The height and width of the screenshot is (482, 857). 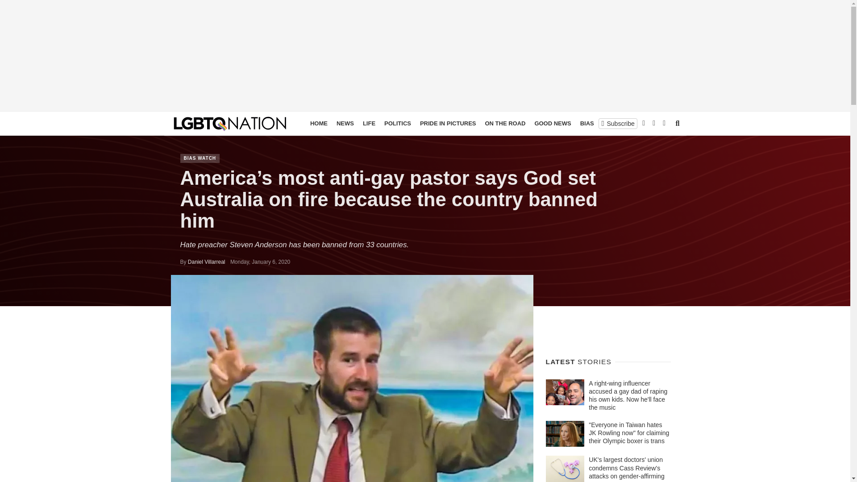 What do you see at coordinates (504, 123) in the screenshot?
I see `ON THE ROAD` at bounding box center [504, 123].